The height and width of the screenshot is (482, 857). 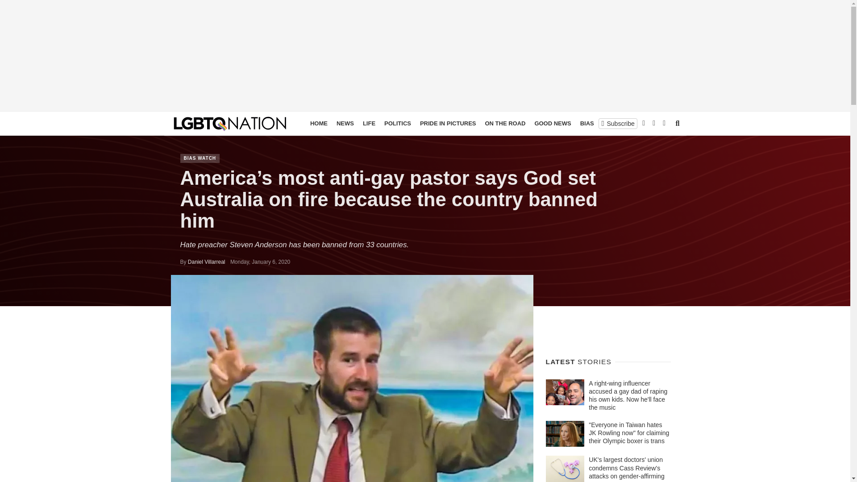 What do you see at coordinates (504, 123) in the screenshot?
I see `ON THE ROAD` at bounding box center [504, 123].